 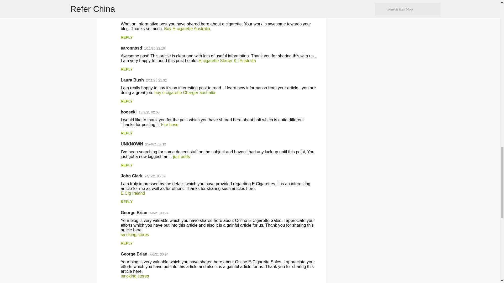 I want to click on REPLY, so click(x=127, y=69).